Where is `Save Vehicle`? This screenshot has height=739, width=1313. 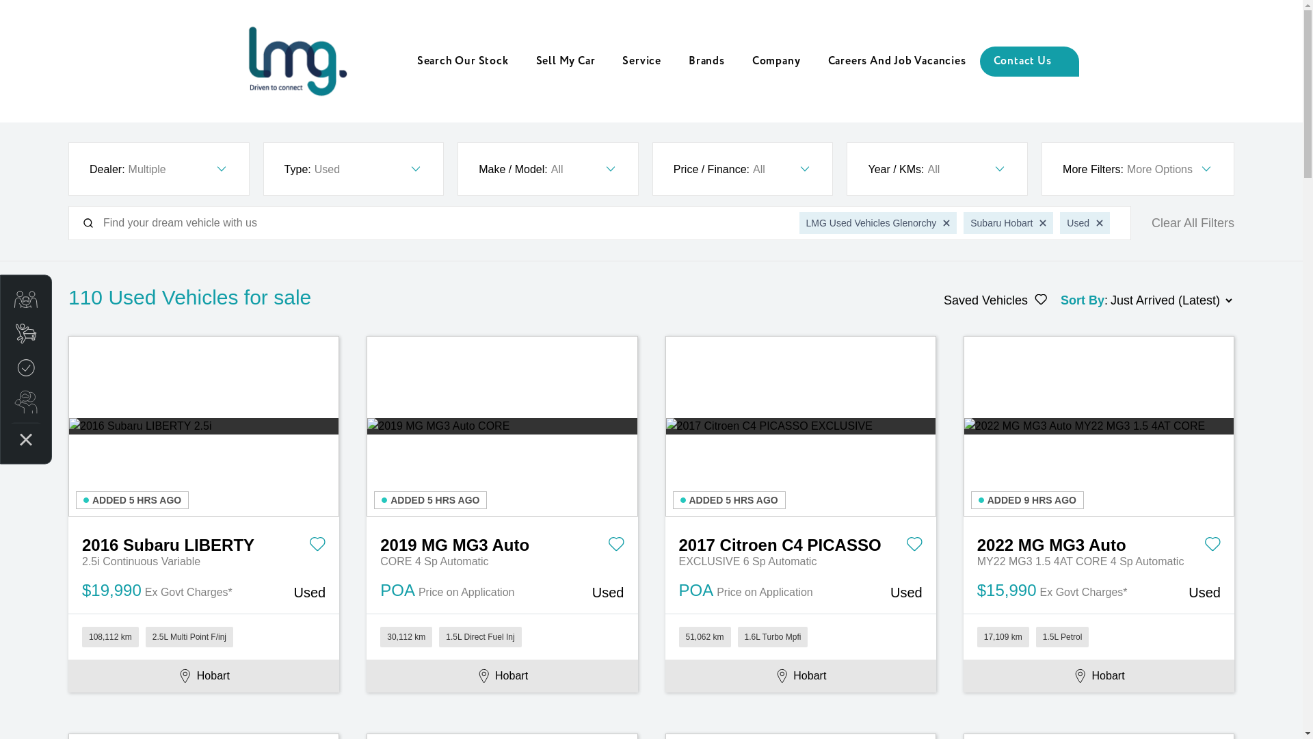 Save Vehicle is located at coordinates (317, 547).